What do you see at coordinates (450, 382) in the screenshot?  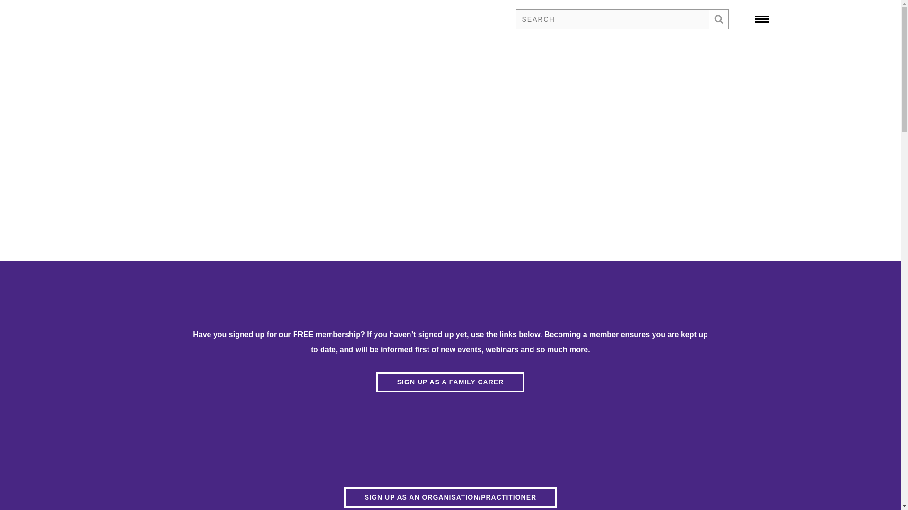 I see `SIGN UP AS A FAMILY CARER` at bounding box center [450, 382].